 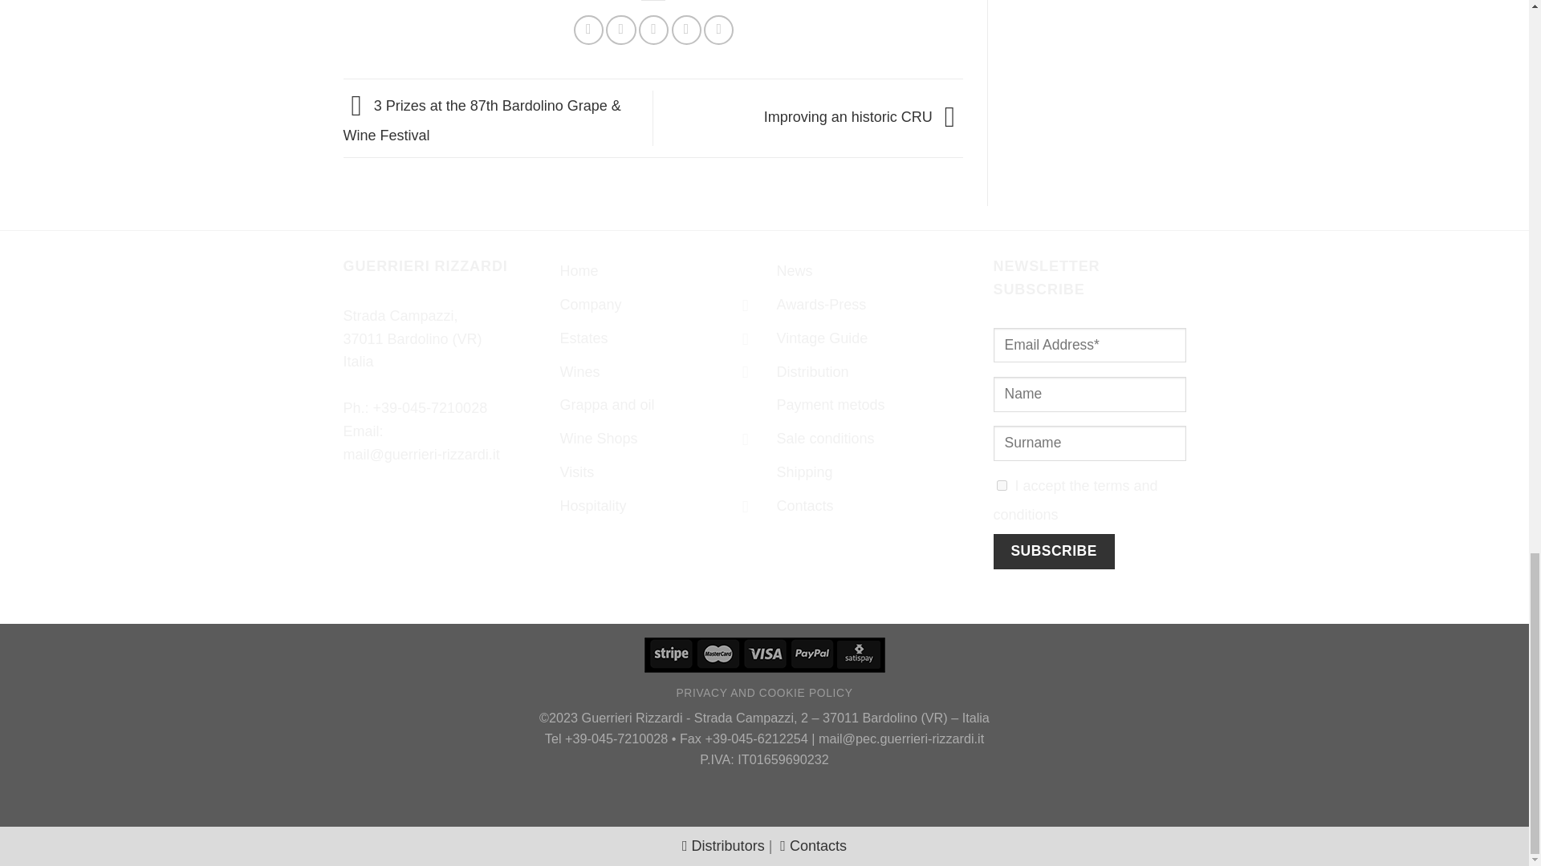 What do you see at coordinates (1002, 486) in the screenshot?
I see `on` at bounding box center [1002, 486].